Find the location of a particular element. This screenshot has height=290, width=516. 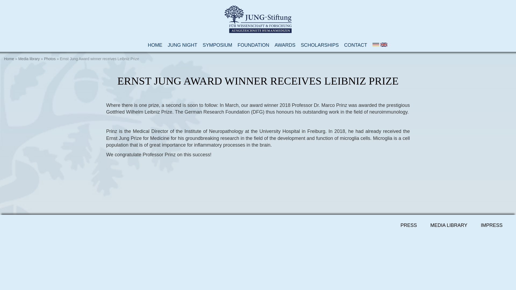

Home is located at coordinates (9, 59).